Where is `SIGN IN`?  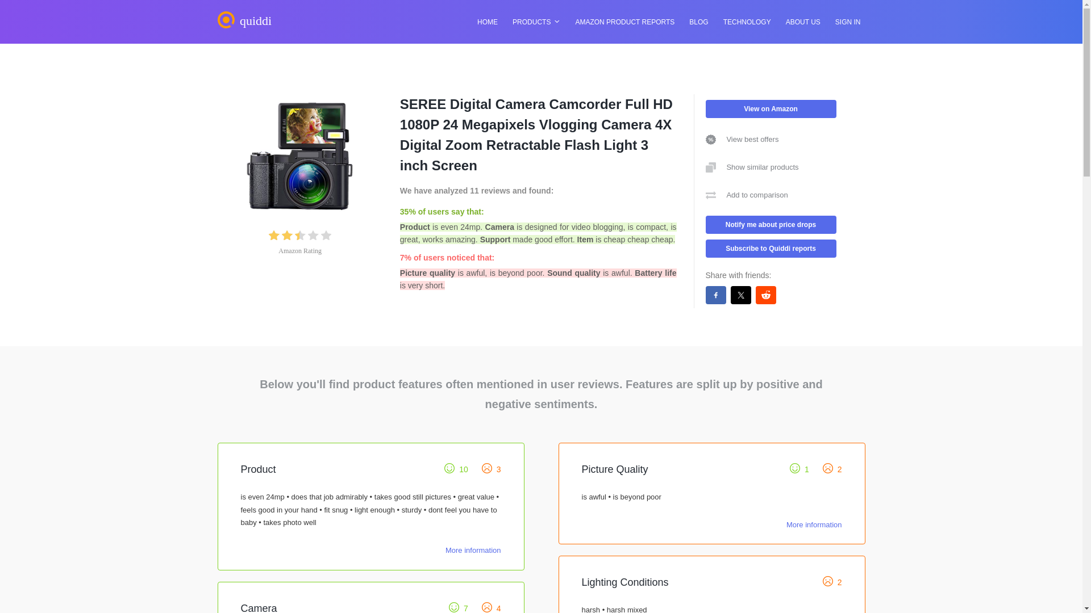 SIGN IN is located at coordinates (848, 22).